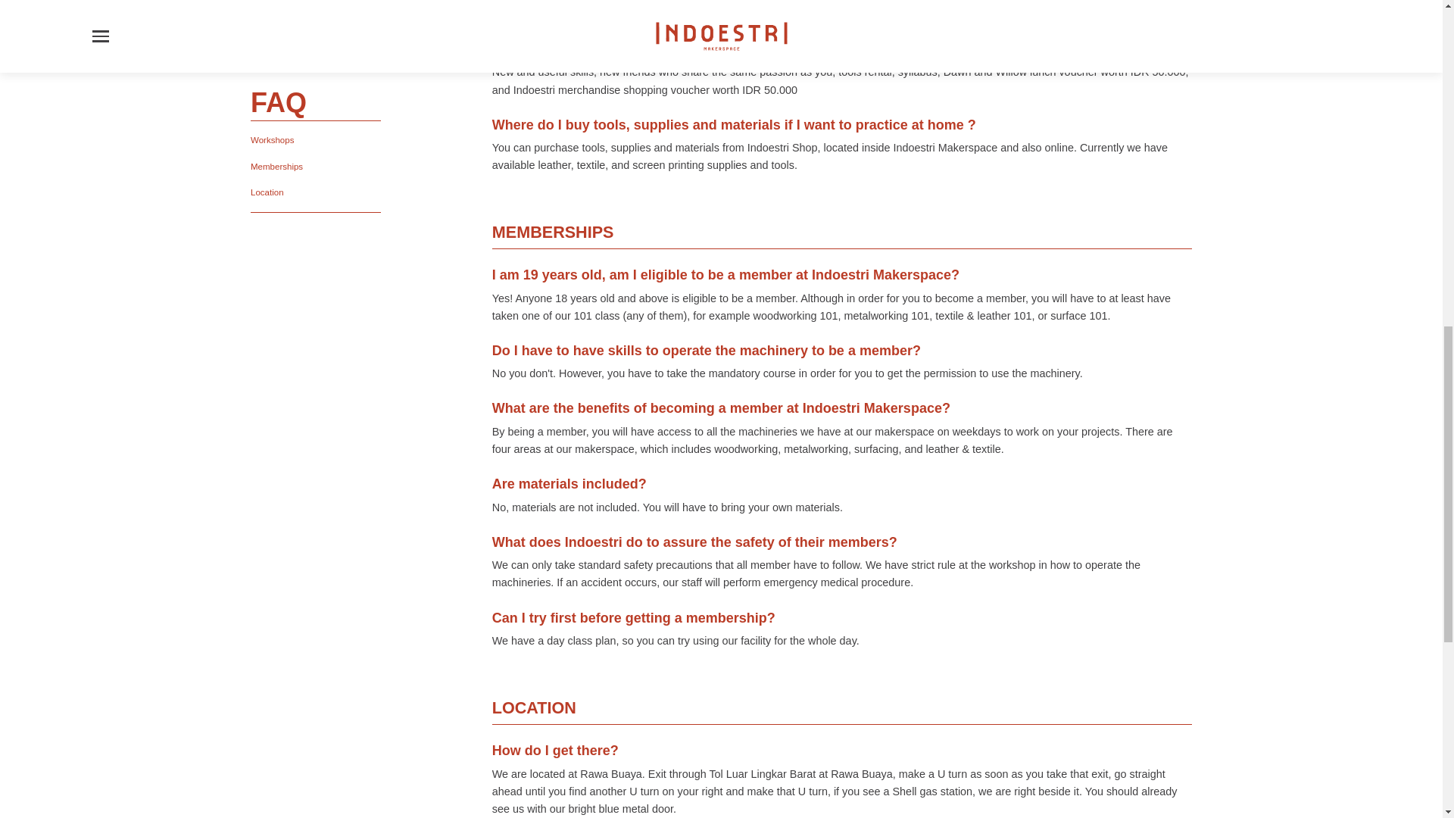  Describe the element at coordinates (842, 192) in the screenshot. I see `MEMBERSHIPS` at that location.